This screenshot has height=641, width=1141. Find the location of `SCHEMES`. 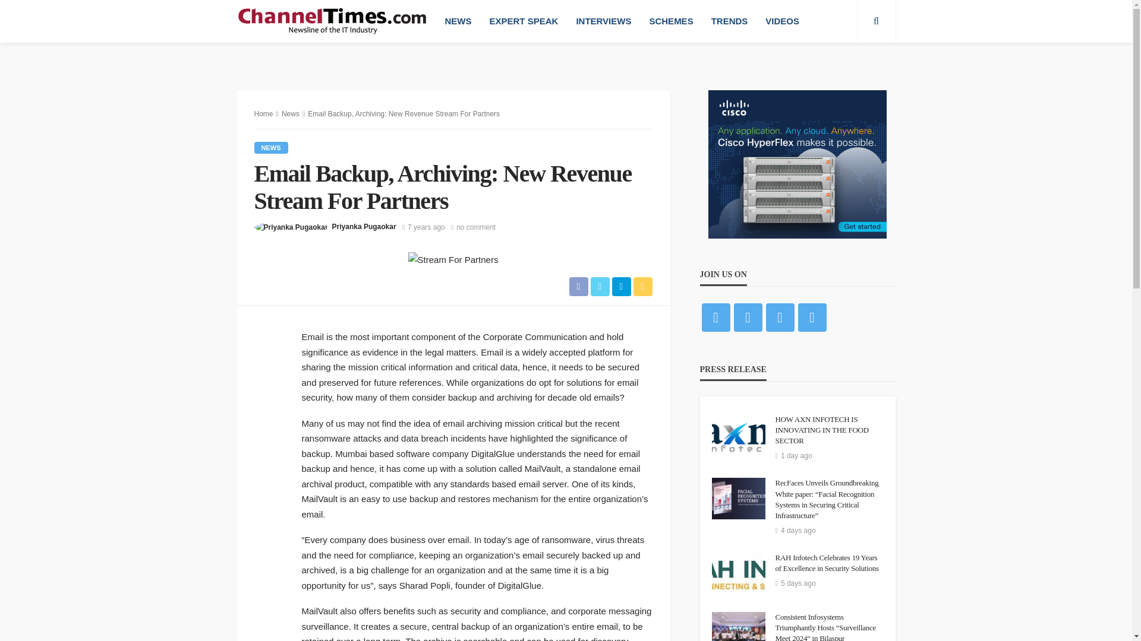

SCHEMES is located at coordinates (670, 21).